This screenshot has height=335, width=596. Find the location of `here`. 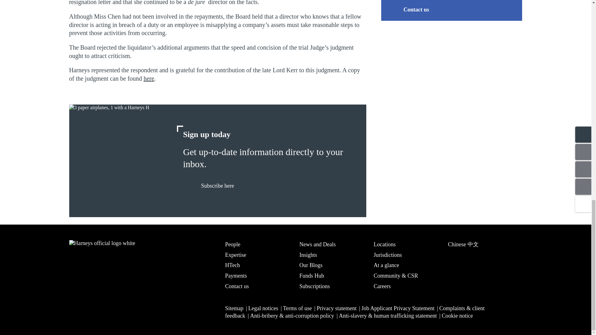

here is located at coordinates (148, 78).